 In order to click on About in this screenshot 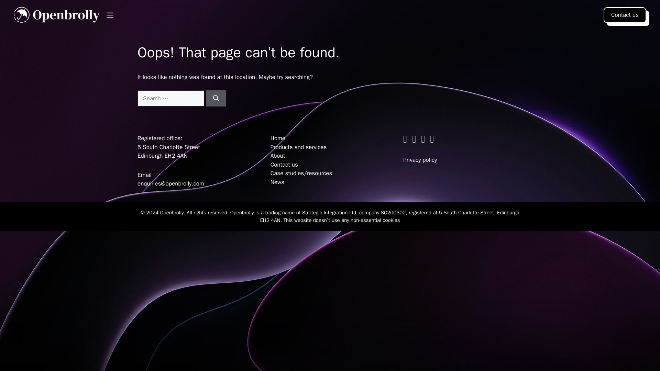, I will do `click(278, 156)`.